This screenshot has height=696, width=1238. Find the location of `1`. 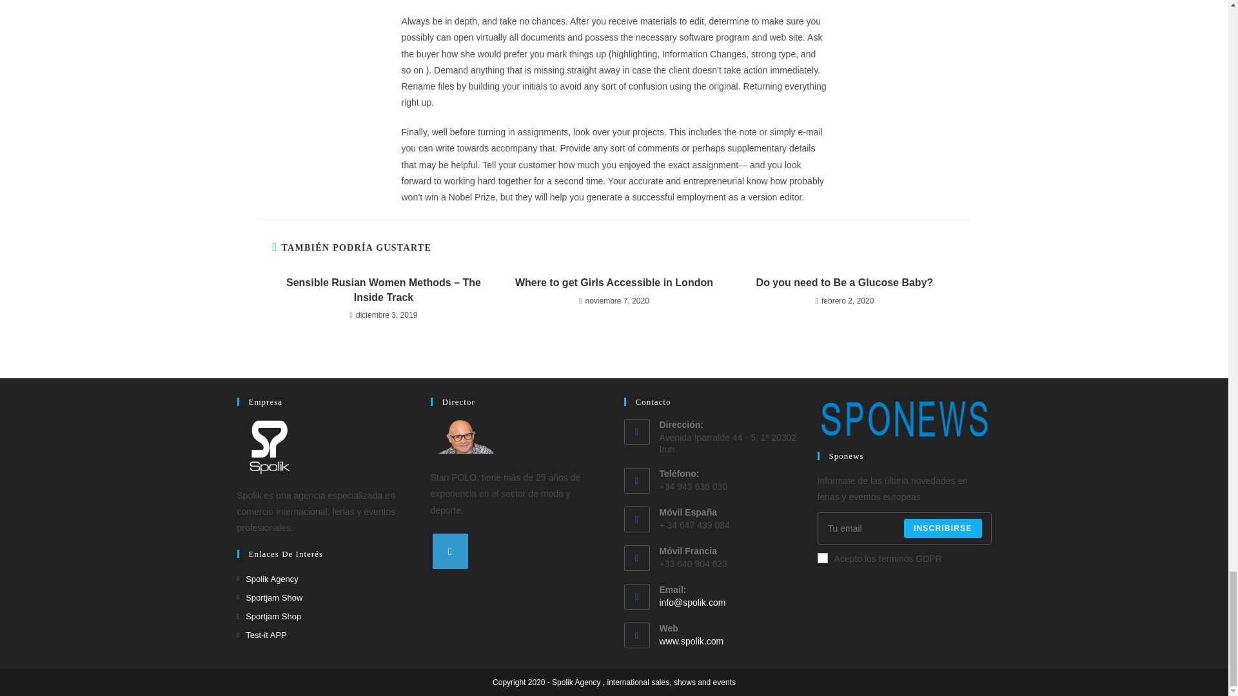

1 is located at coordinates (823, 557).